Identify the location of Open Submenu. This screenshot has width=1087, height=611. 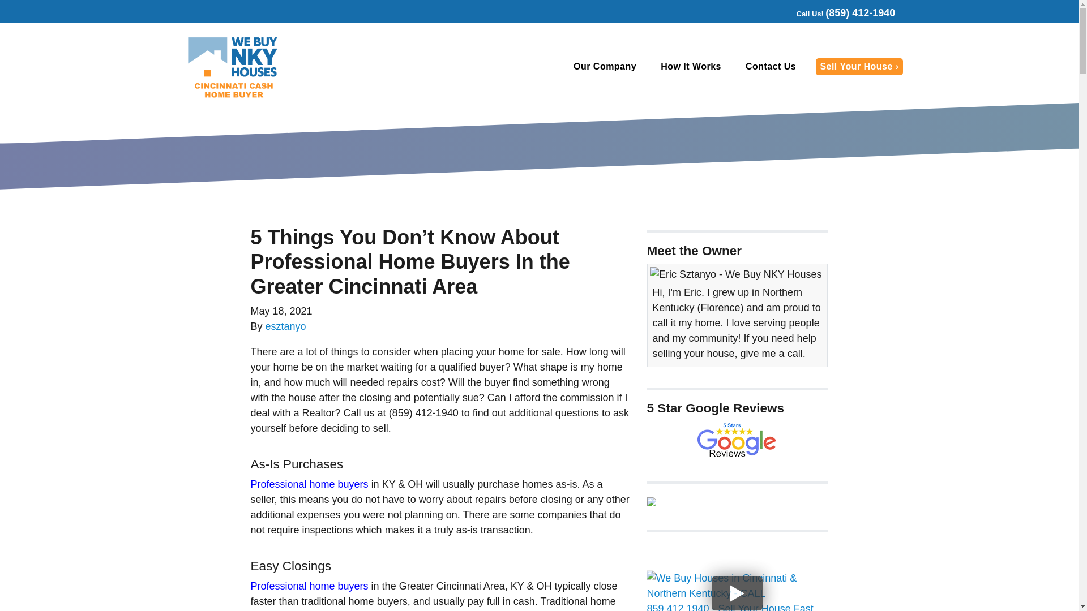
(645, 67).